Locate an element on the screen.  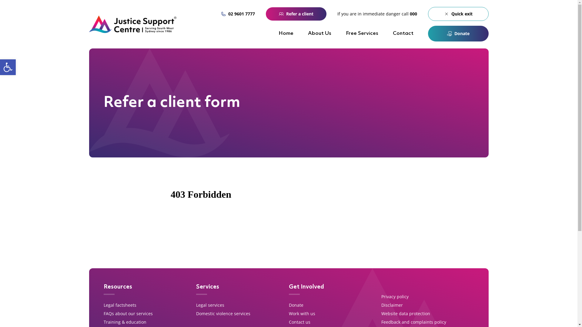
Legal services is located at coordinates (210, 305).